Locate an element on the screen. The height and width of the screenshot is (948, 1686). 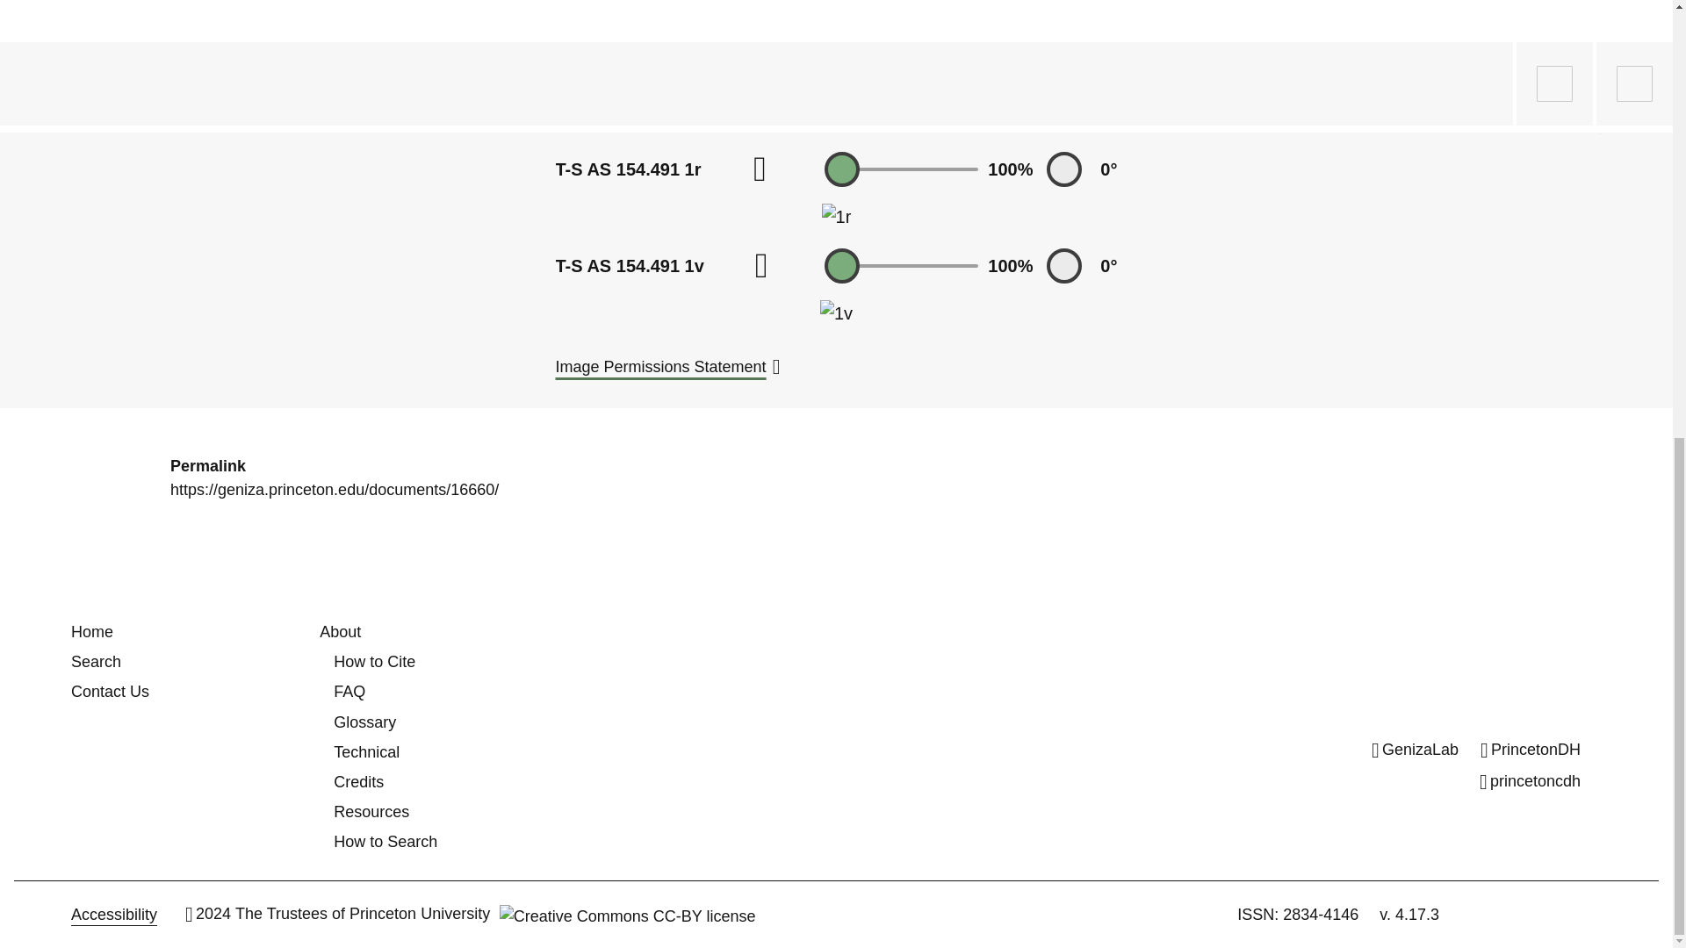
1r is located at coordinates (836, 217).